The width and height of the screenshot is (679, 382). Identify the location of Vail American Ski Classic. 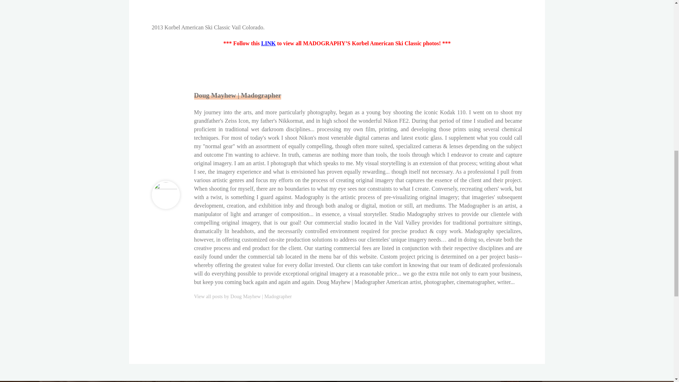
(268, 43).